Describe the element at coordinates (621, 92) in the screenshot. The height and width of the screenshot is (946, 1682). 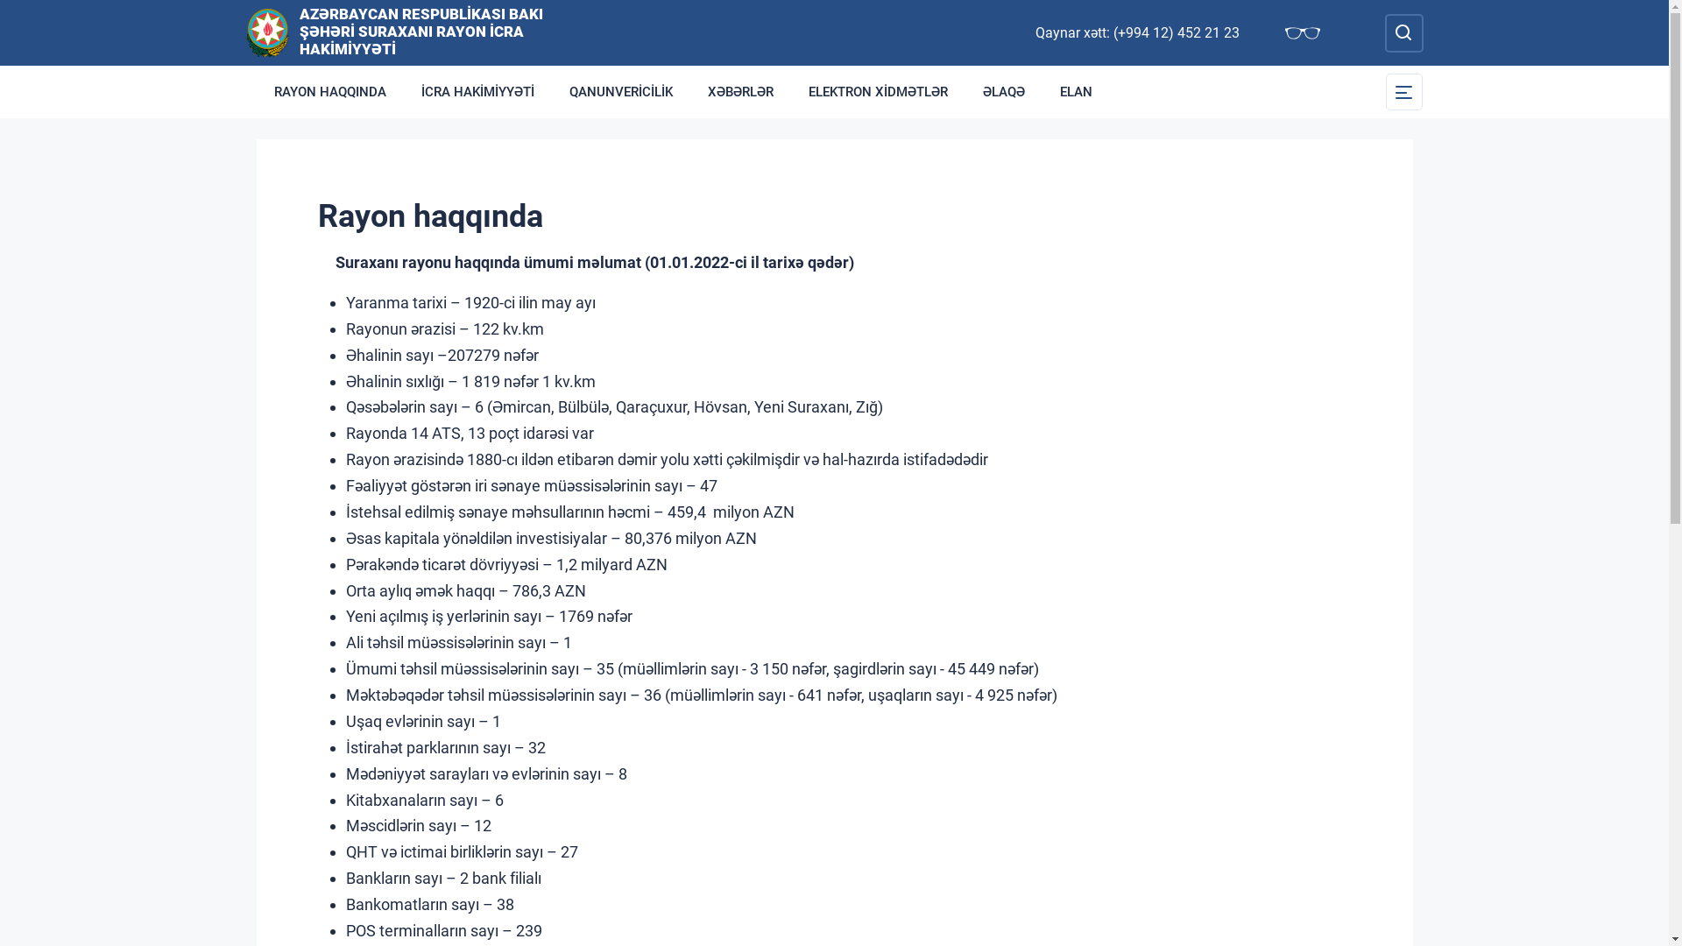
I see `QANUNVERICILIK` at that location.